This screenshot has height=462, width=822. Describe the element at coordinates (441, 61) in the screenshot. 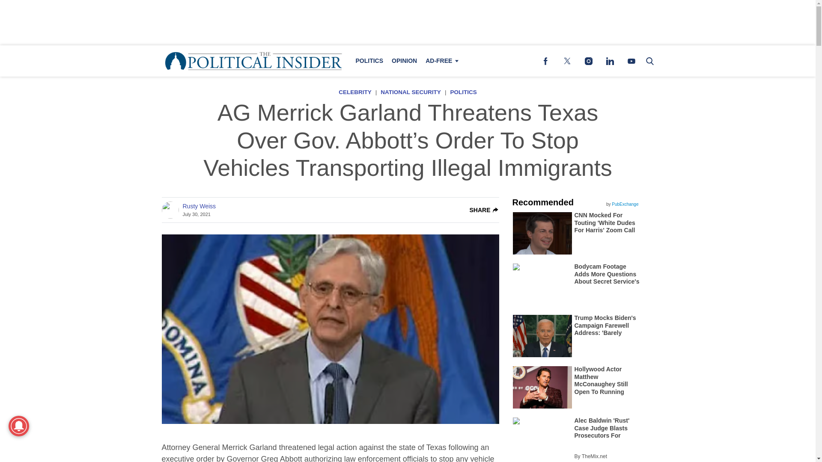

I see `AD-FREE` at that location.